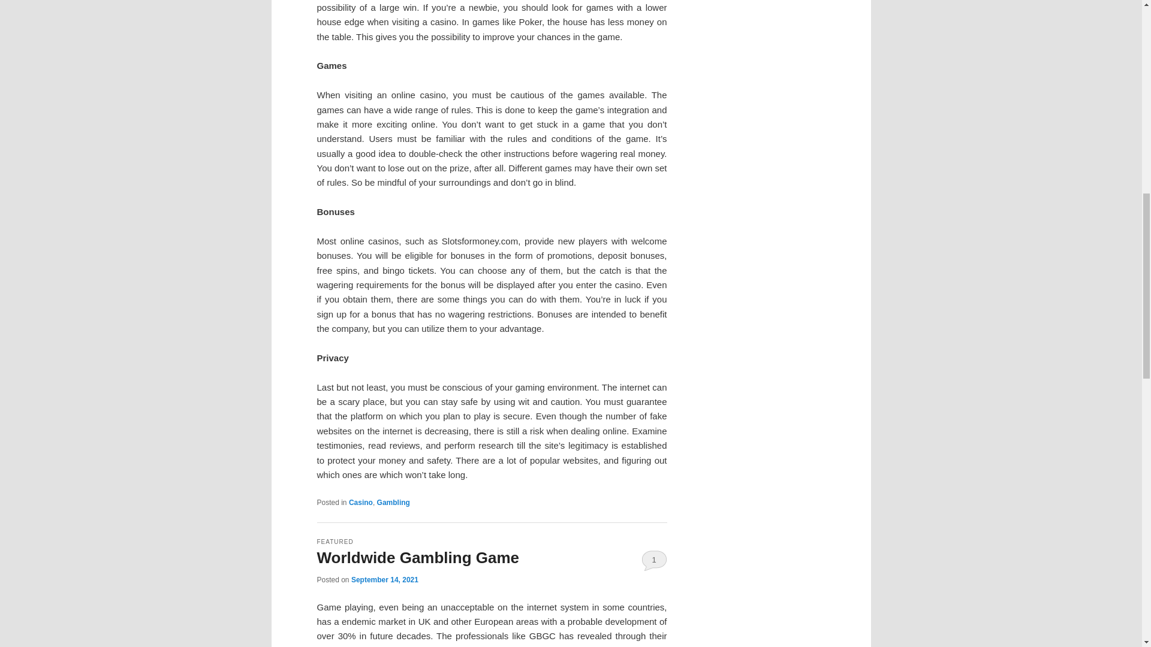  I want to click on Worldwide Gambling Game, so click(417, 557).